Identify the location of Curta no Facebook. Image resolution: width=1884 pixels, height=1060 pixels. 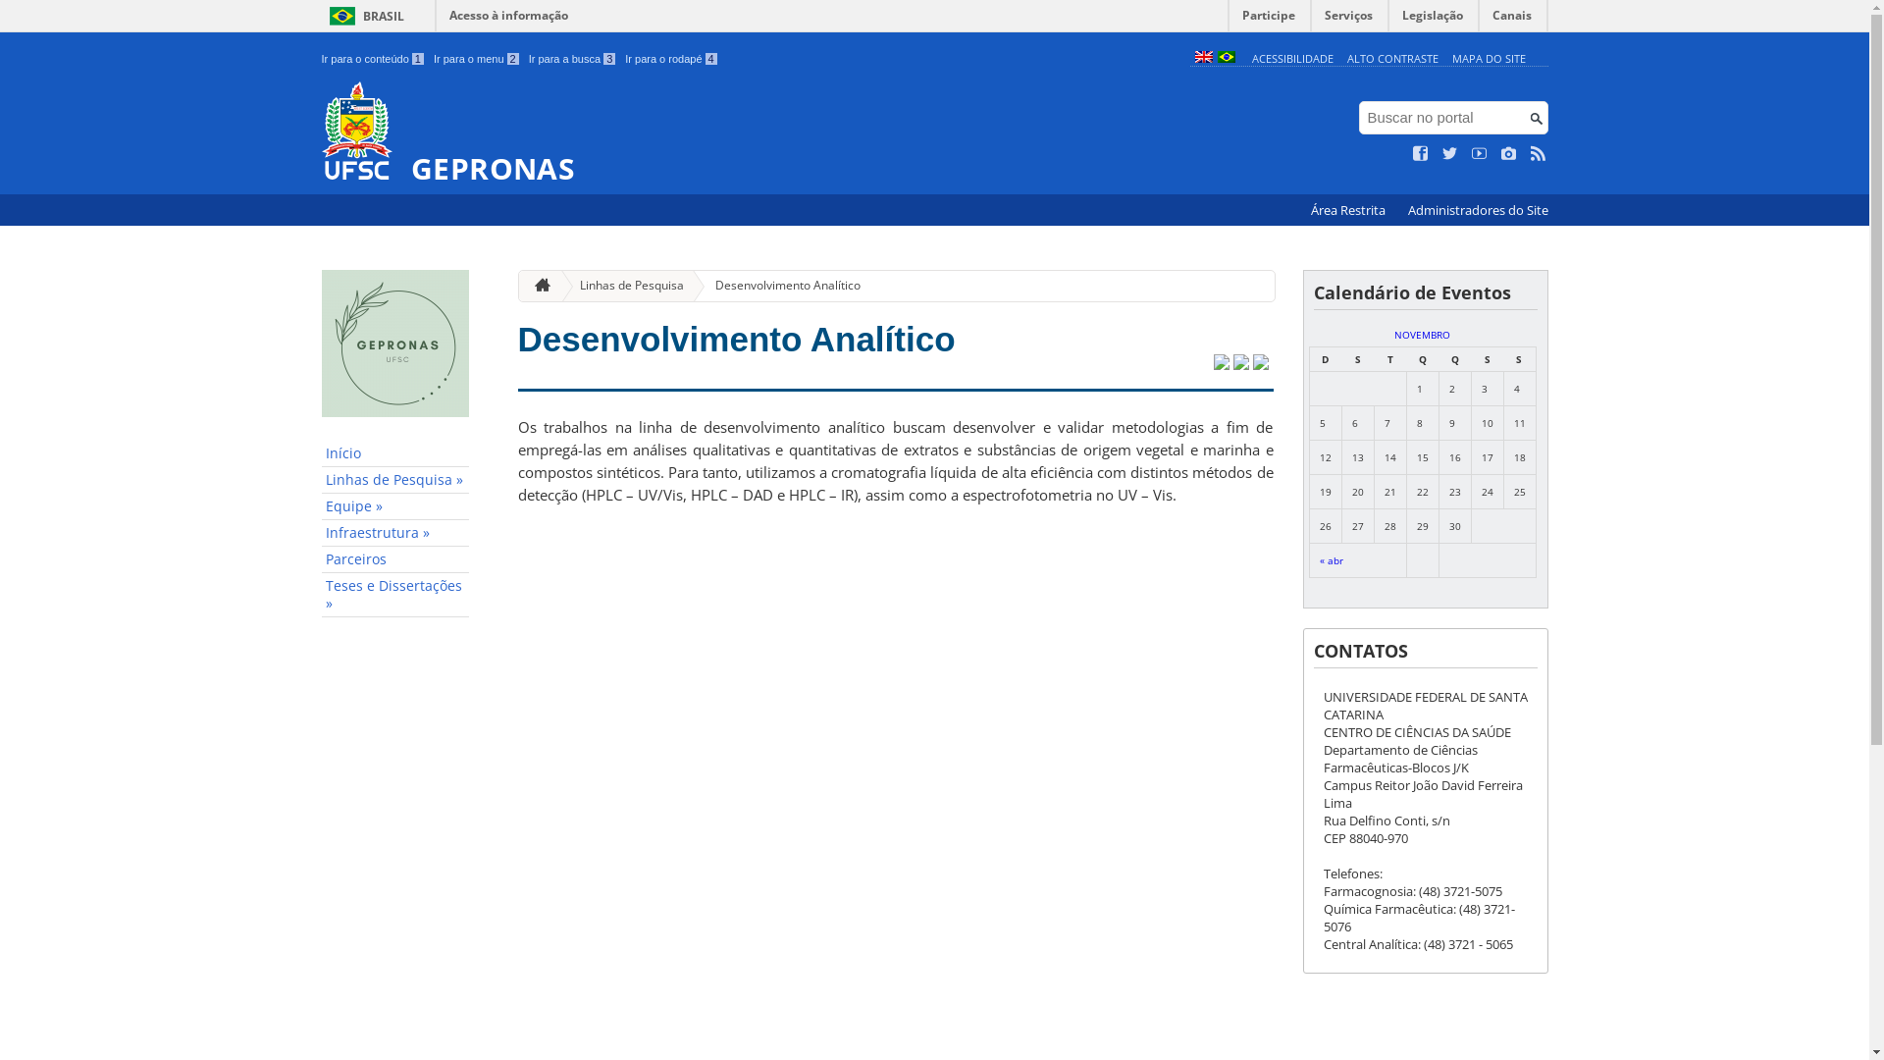
(1421, 154).